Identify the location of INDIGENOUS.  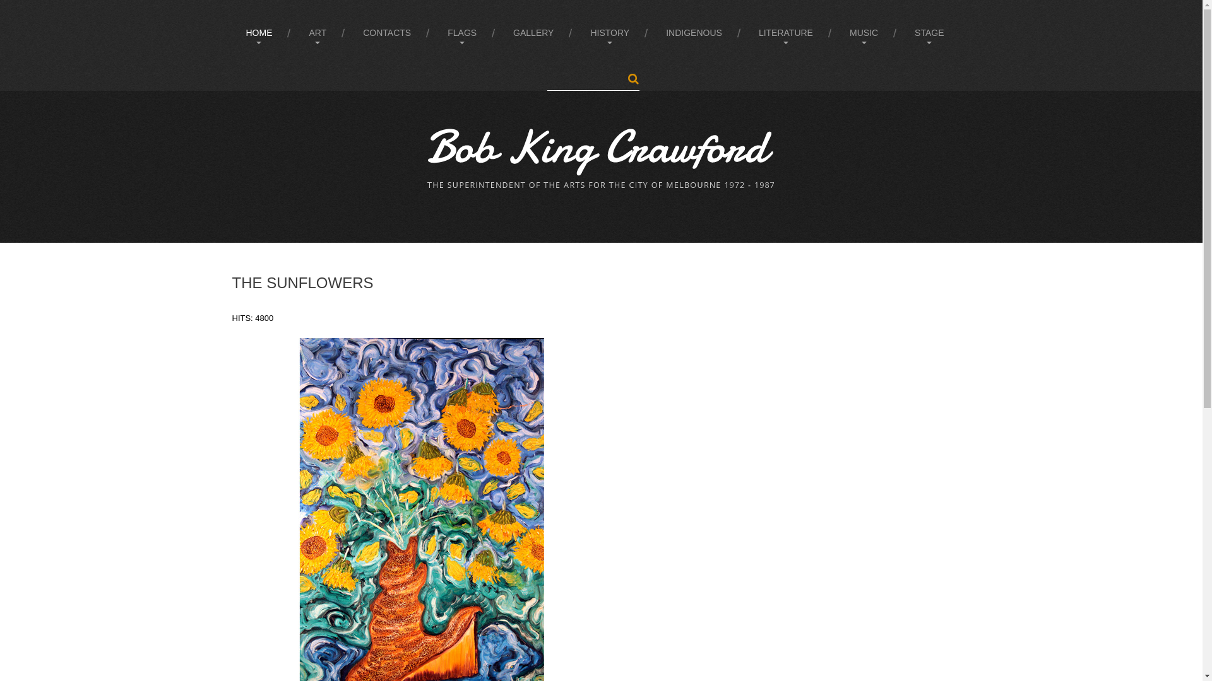
(694, 33).